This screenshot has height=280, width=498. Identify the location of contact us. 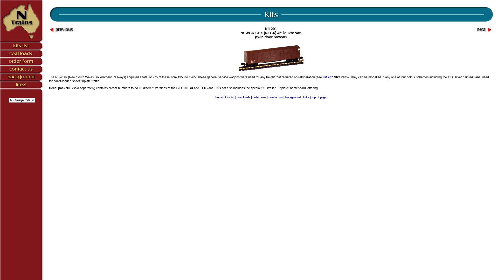
(275, 97).